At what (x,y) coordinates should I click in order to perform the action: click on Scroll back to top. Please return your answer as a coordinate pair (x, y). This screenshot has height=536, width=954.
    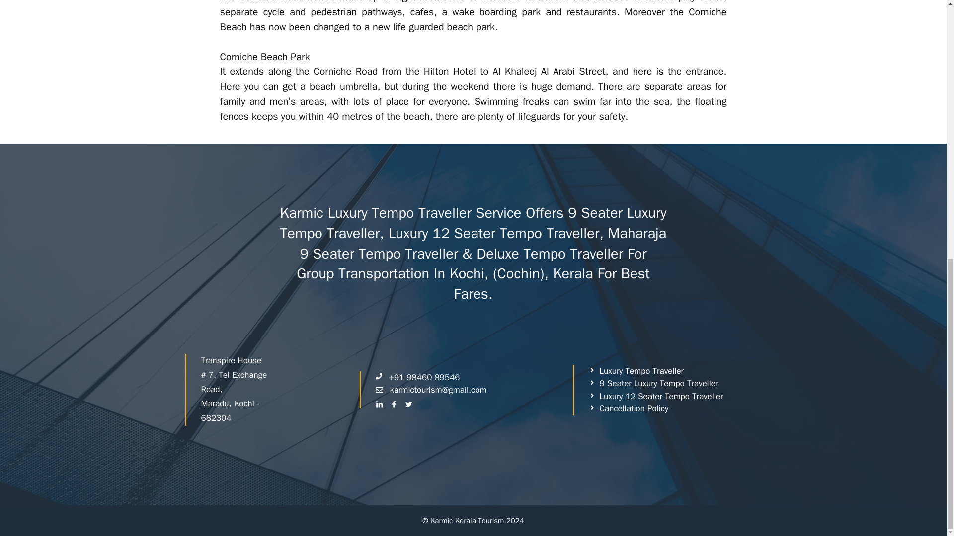
    Looking at the image, I should click on (922, 506).